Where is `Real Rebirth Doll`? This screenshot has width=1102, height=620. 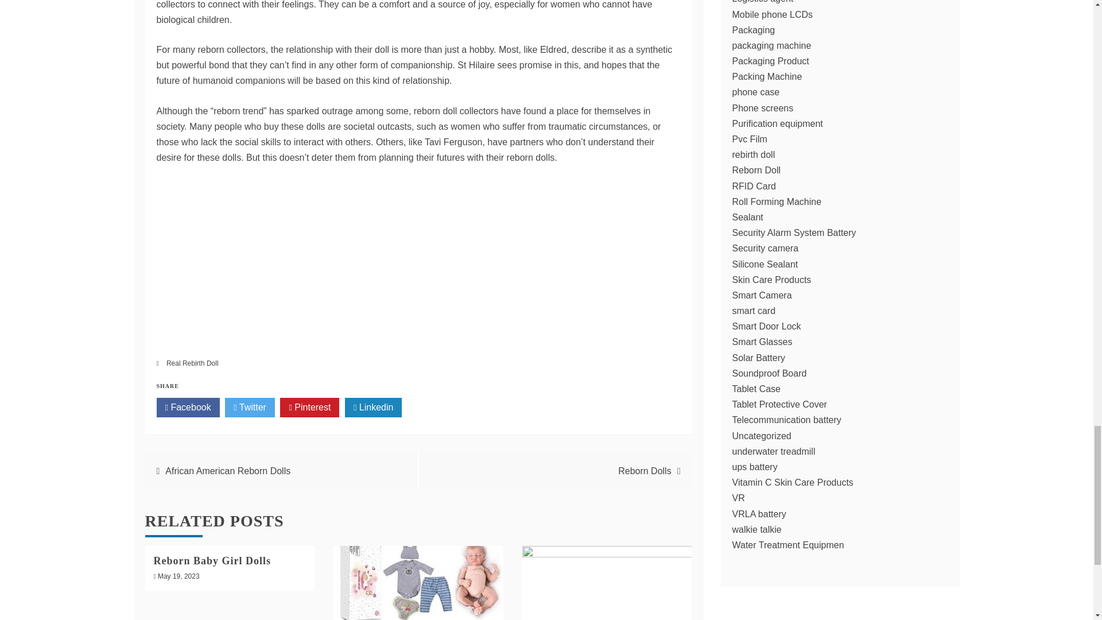
Real Rebirth Doll is located at coordinates (192, 363).